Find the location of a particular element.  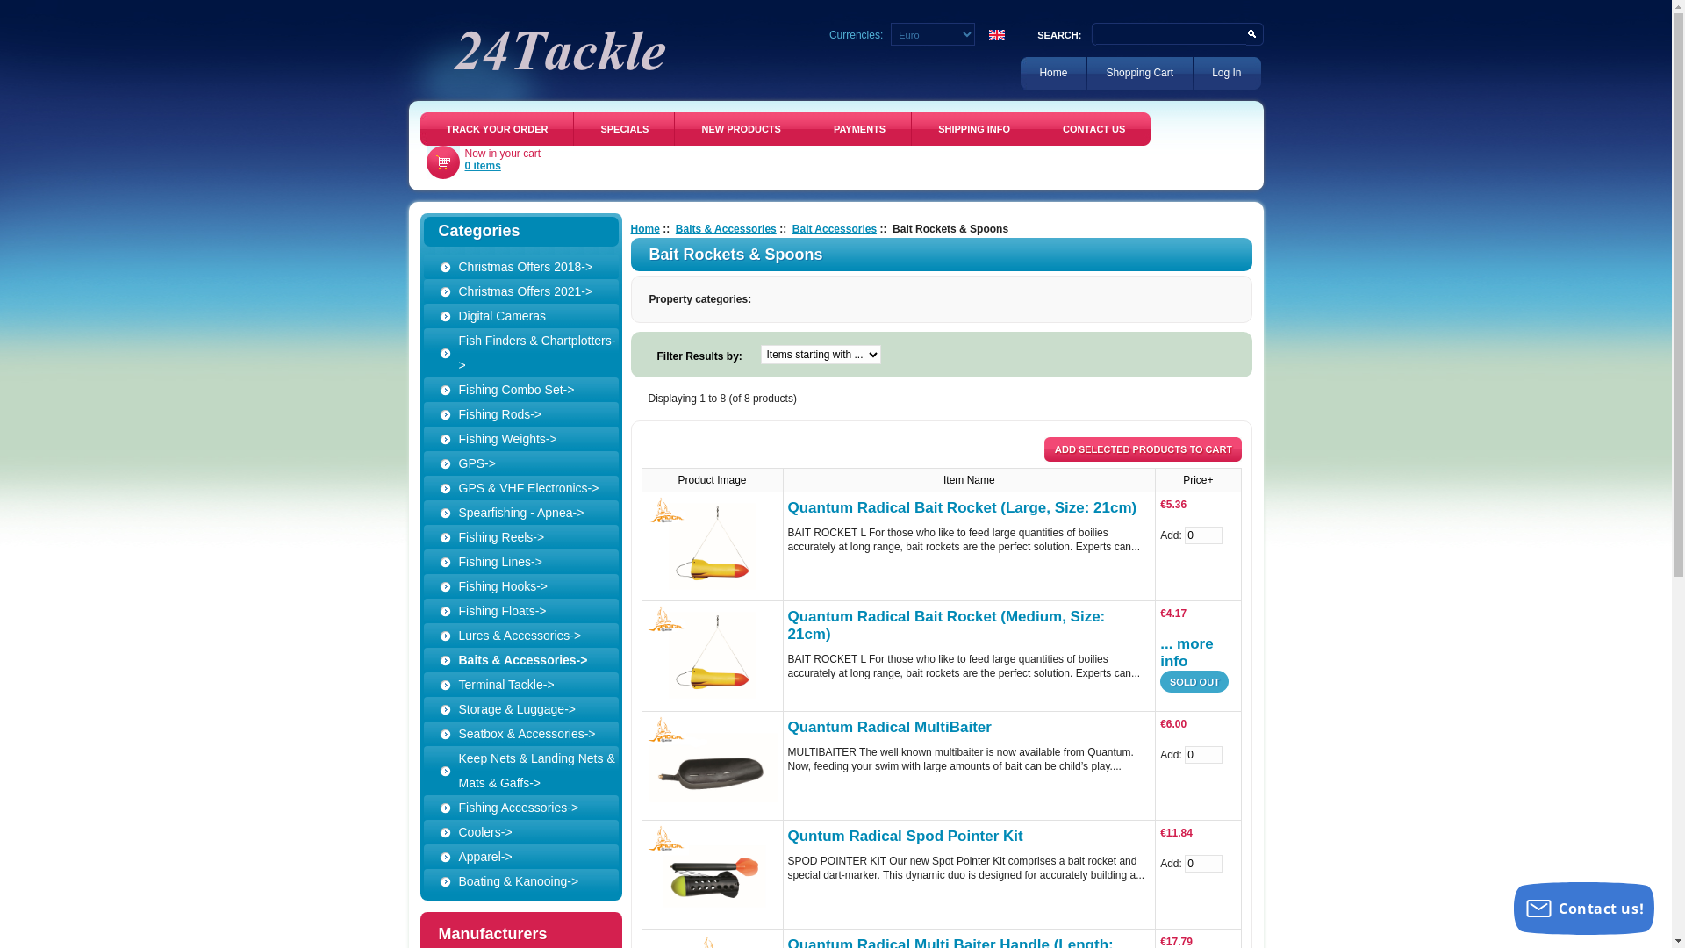

Apparel-> is located at coordinates (528, 857).